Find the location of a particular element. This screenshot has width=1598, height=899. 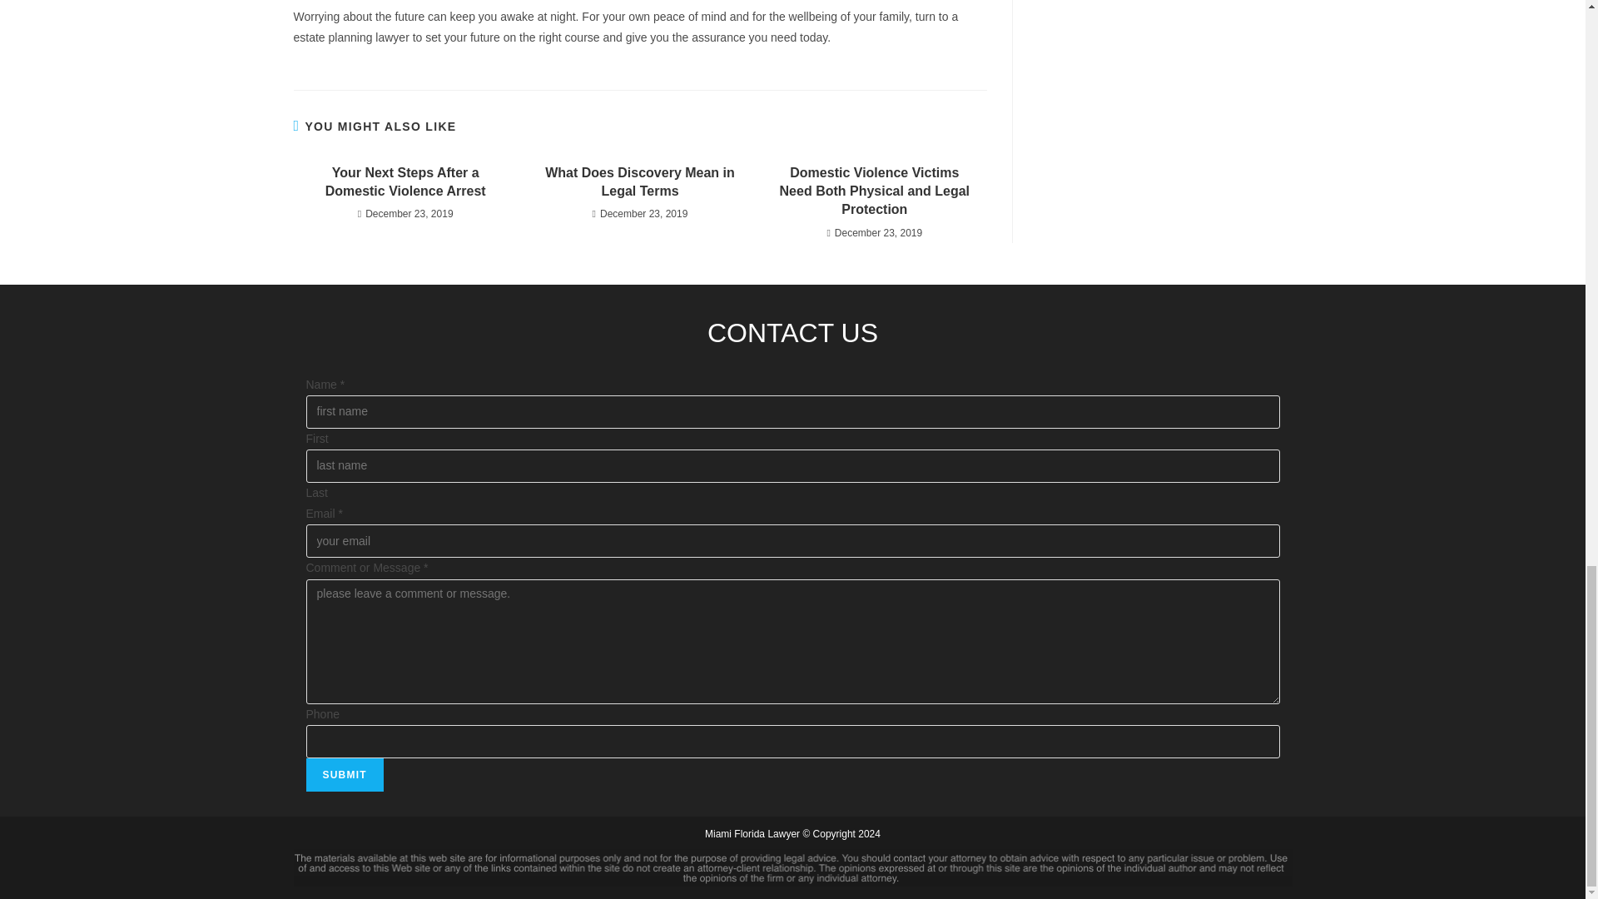

Your Next Steps After a Domestic Violence Arrest is located at coordinates (404, 181).